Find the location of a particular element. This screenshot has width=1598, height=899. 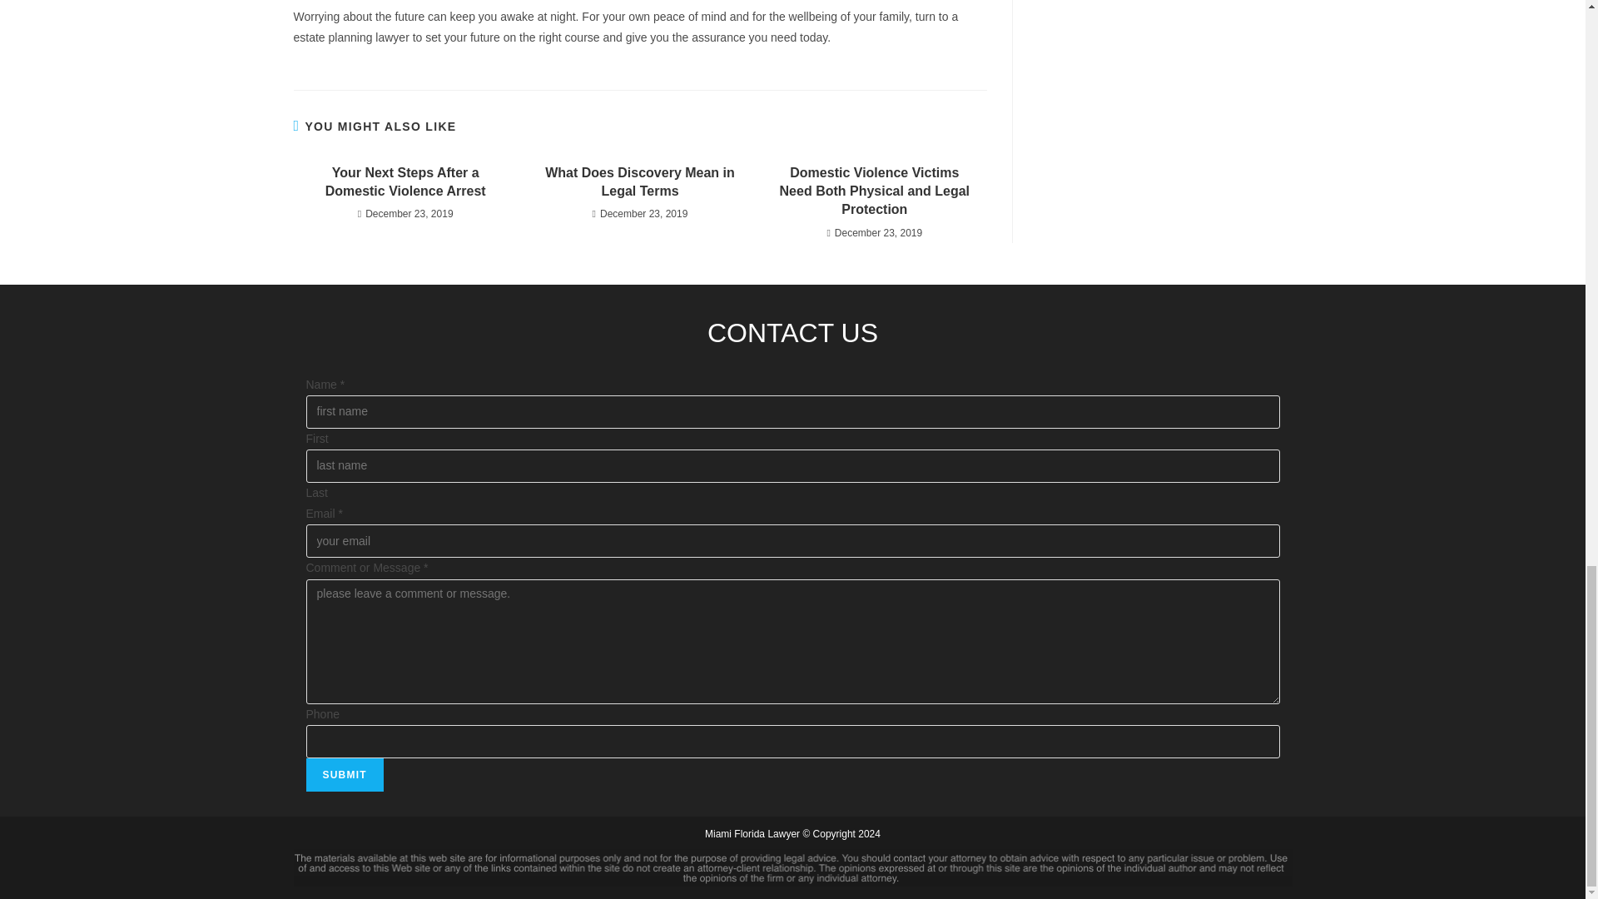

Your Next Steps After a Domestic Violence Arrest is located at coordinates (404, 181).